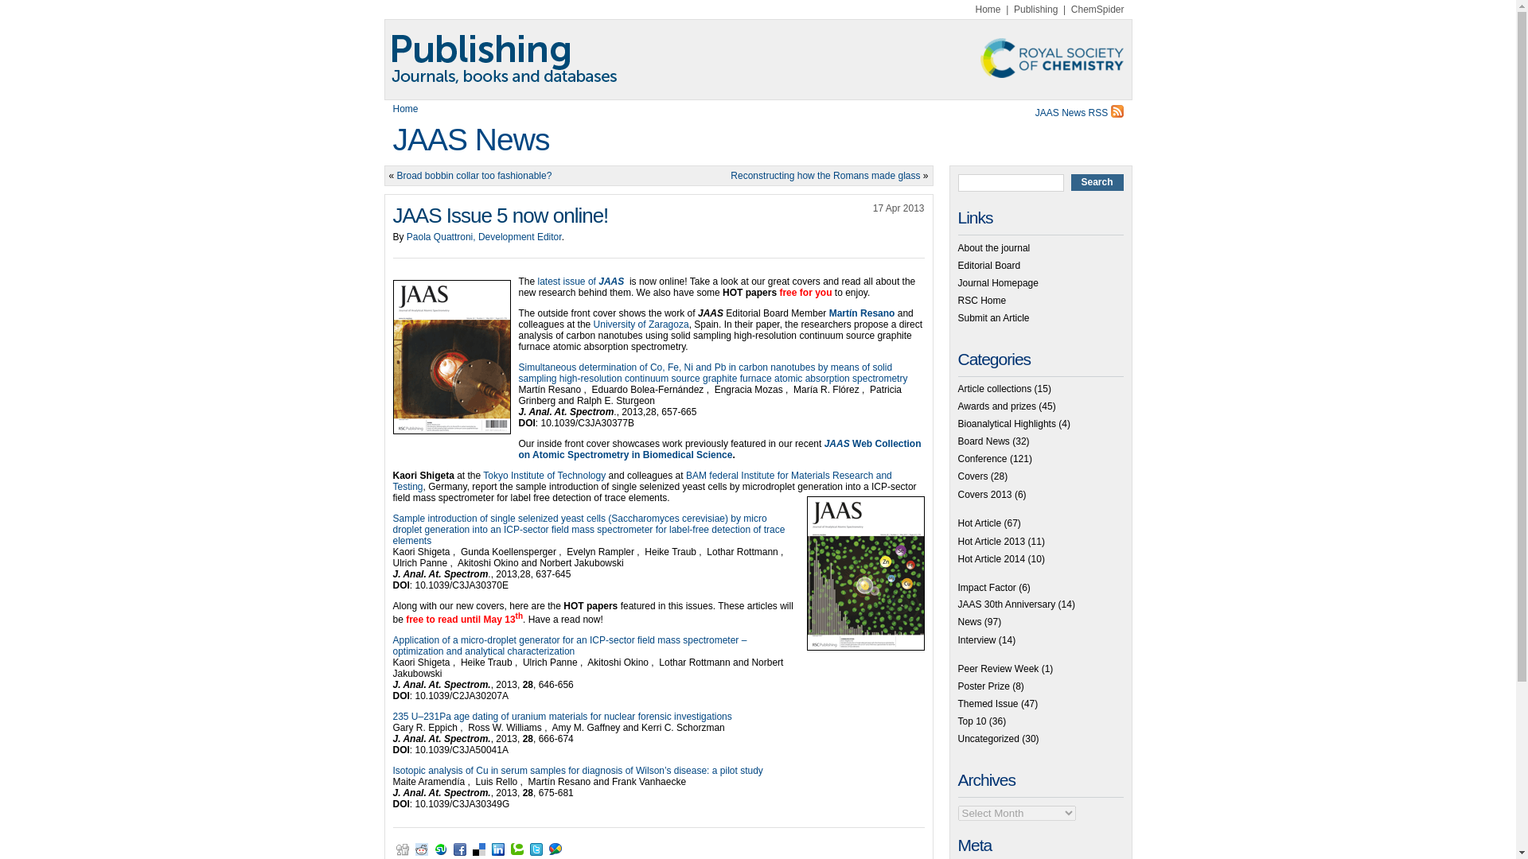 This screenshot has width=1528, height=859. What do you see at coordinates (1097, 182) in the screenshot?
I see `Search` at bounding box center [1097, 182].